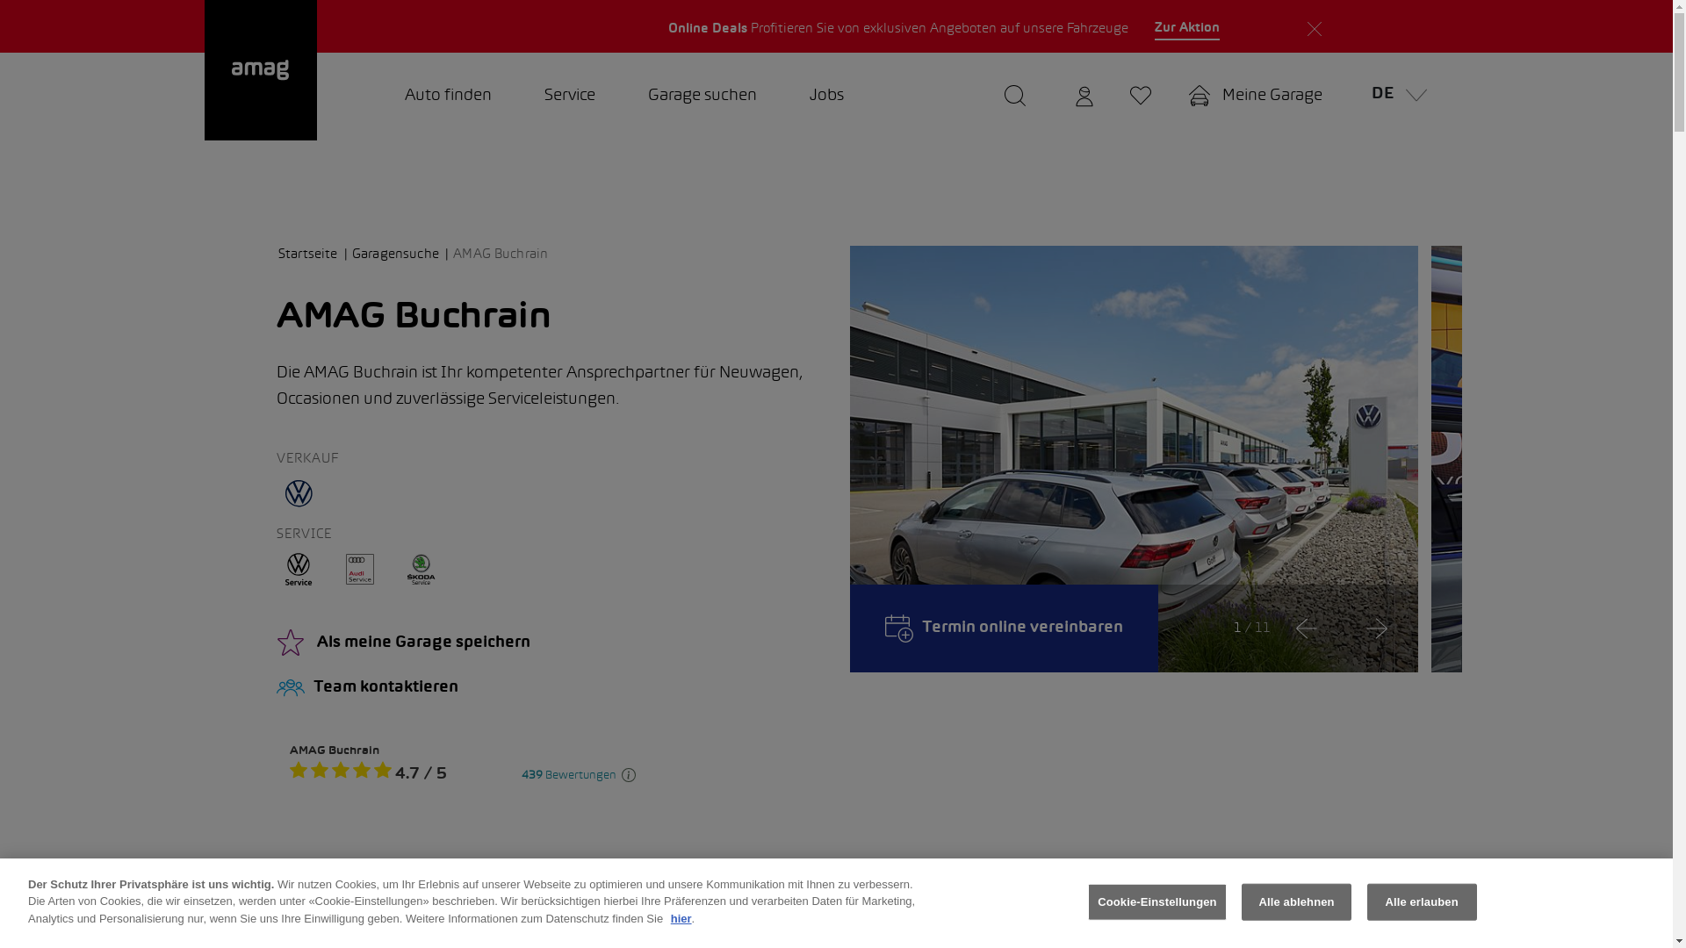  Describe the element at coordinates (550, 688) in the screenshot. I see `Team kontaktieren` at that location.